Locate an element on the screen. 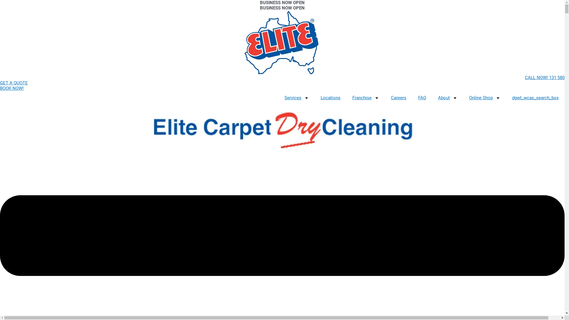 This screenshot has width=569, height=320. About is located at coordinates (447, 98).